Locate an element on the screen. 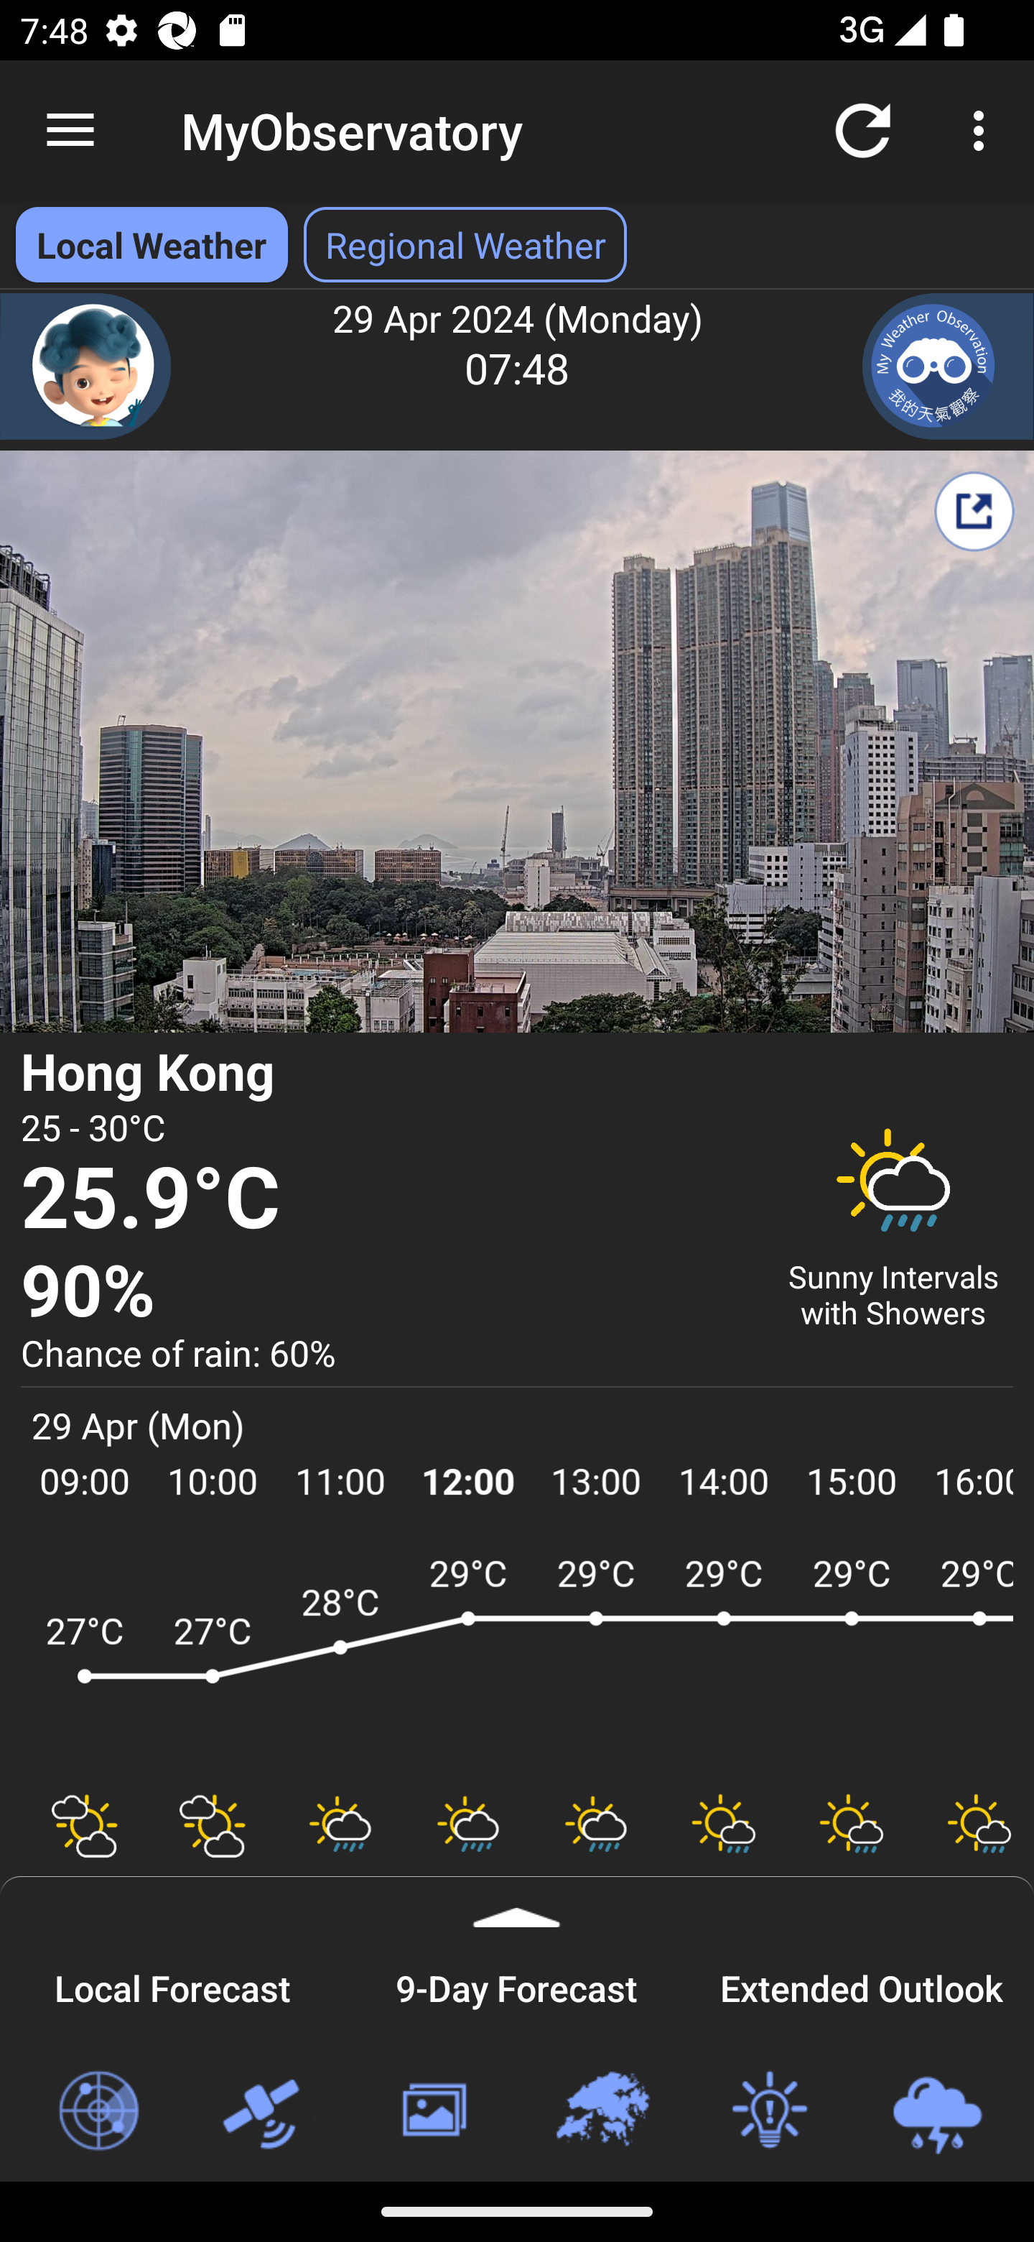 The image size is (1034, 2242). 25.9°C Temperature
25.9 degree Celsius is located at coordinates (386, 1200).